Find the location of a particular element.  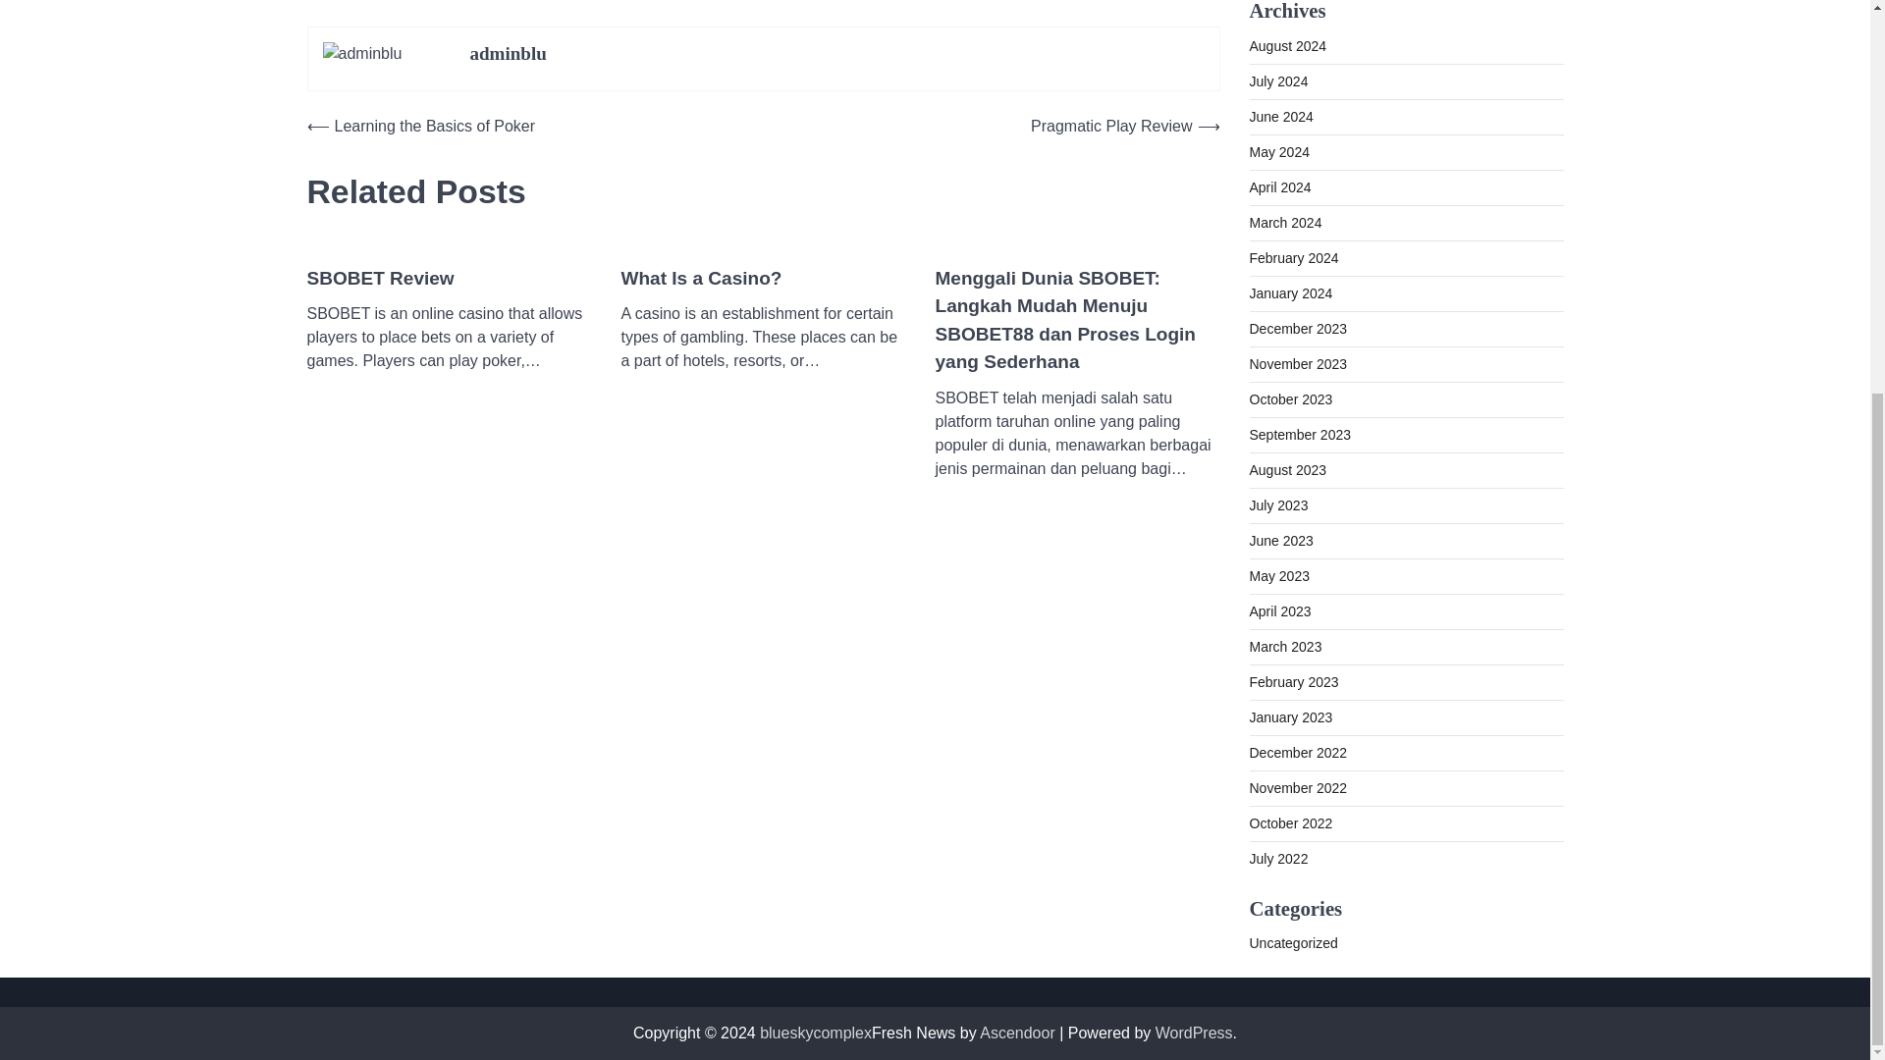

July 2024 is located at coordinates (1278, 80).